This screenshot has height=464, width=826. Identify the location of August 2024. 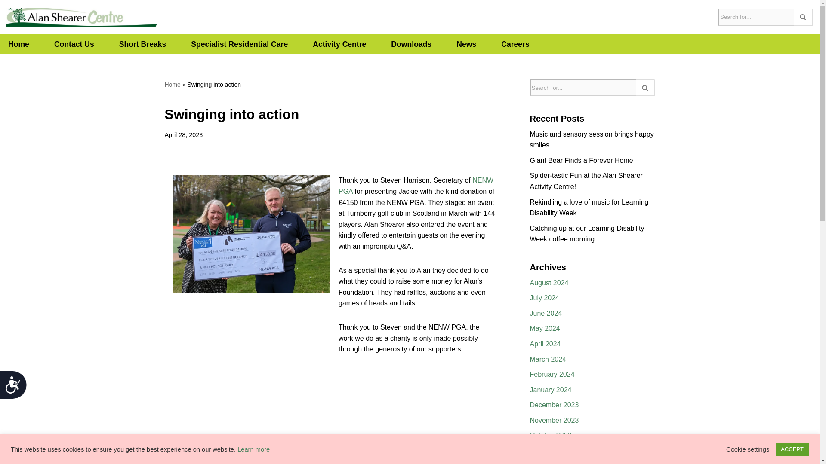
(549, 283).